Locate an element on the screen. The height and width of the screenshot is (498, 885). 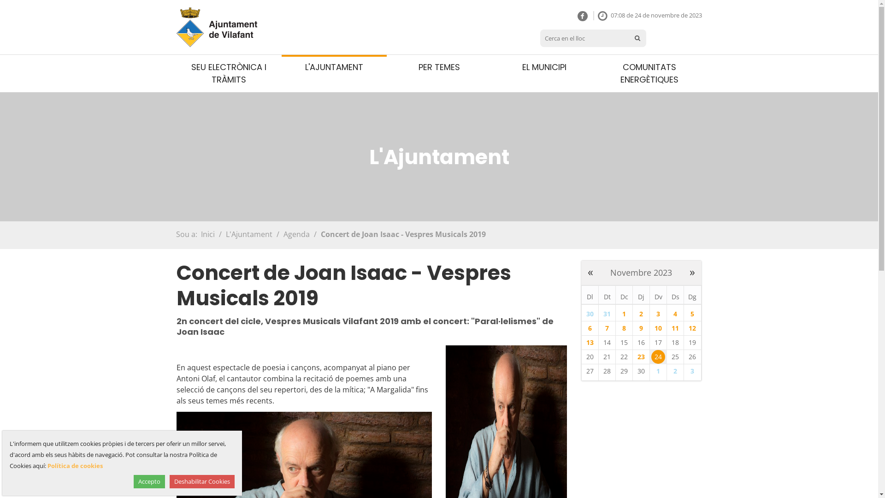
Facebook is located at coordinates (583, 16).